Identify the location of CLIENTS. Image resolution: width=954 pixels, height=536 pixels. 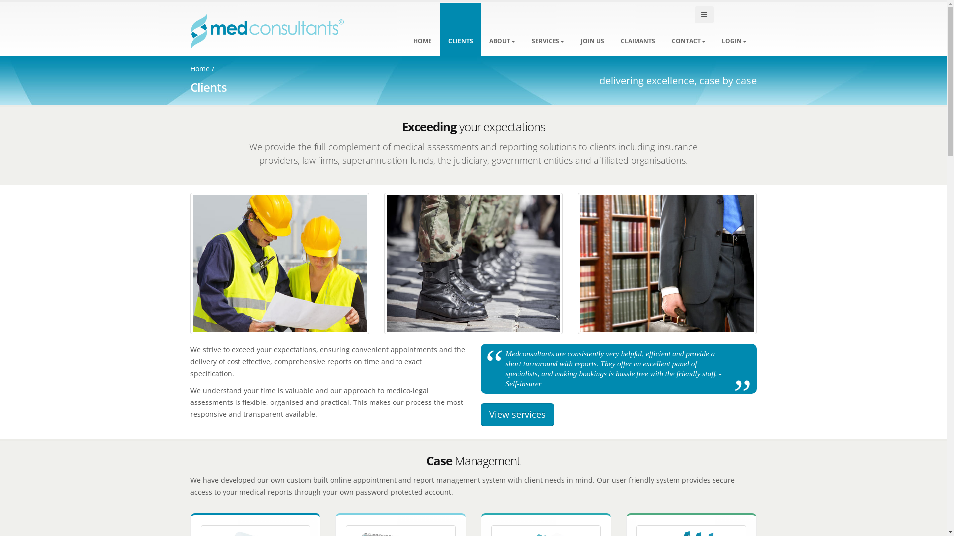
(460, 30).